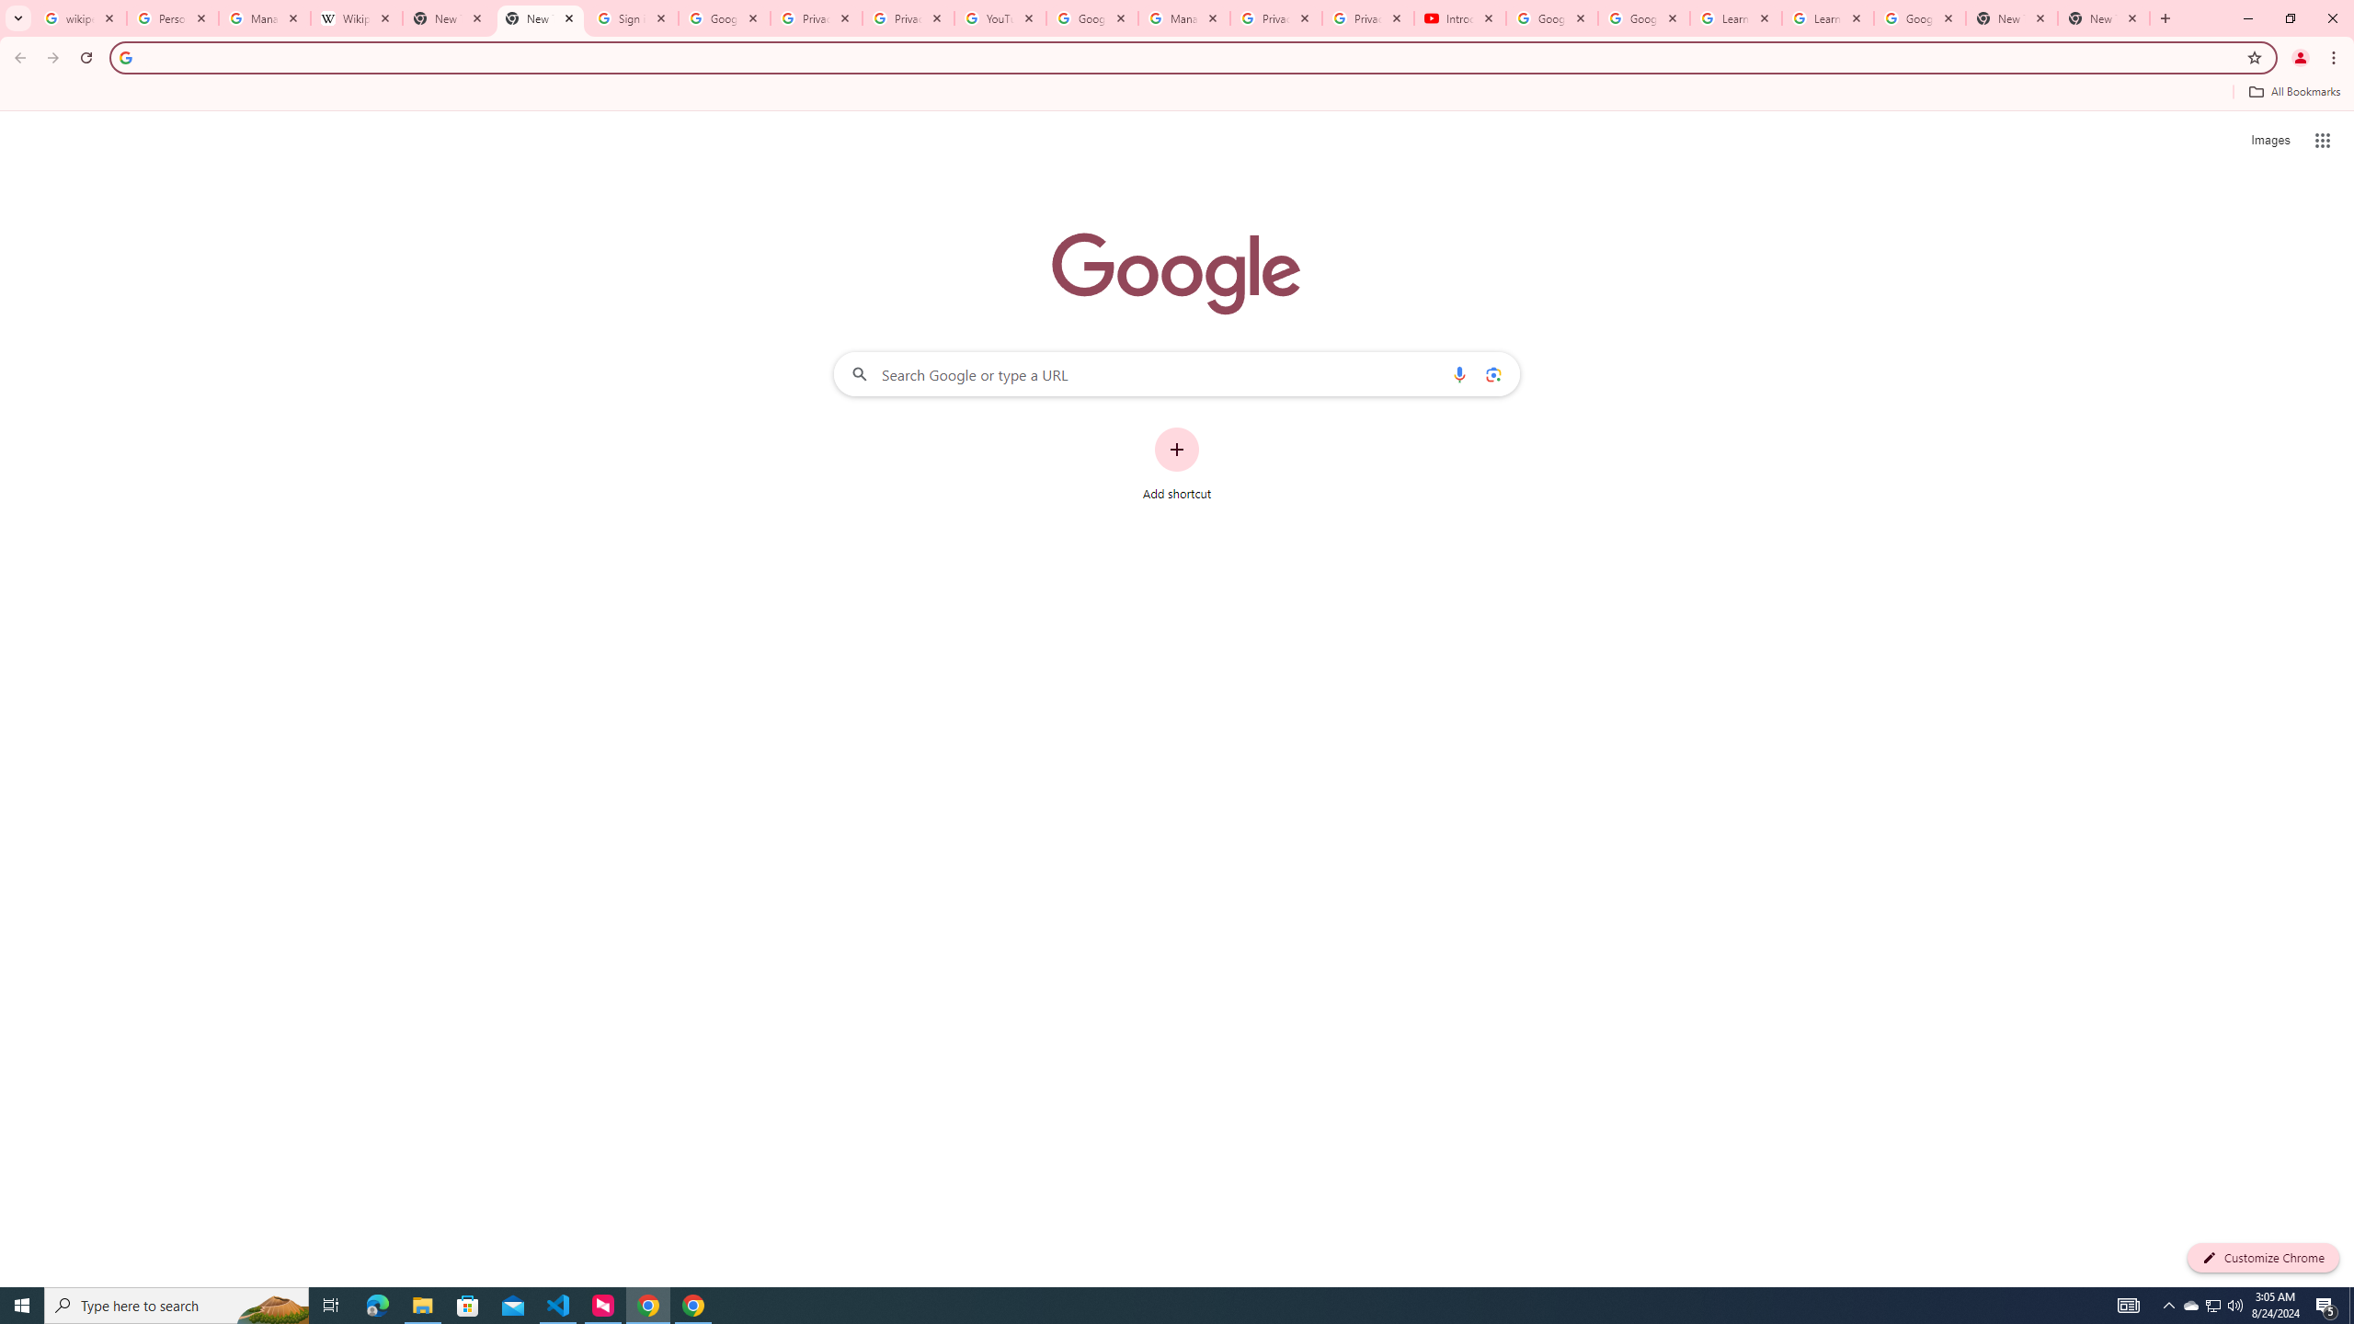  I want to click on Google Account Help, so click(1091, 18).